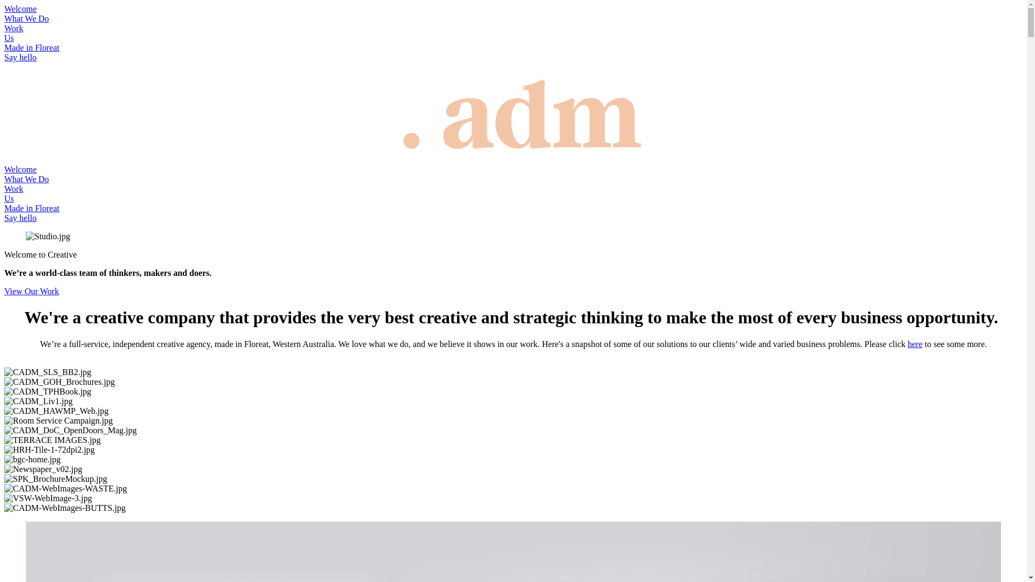  Describe the element at coordinates (9, 198) in the screenshot. I see `Us` at that location.